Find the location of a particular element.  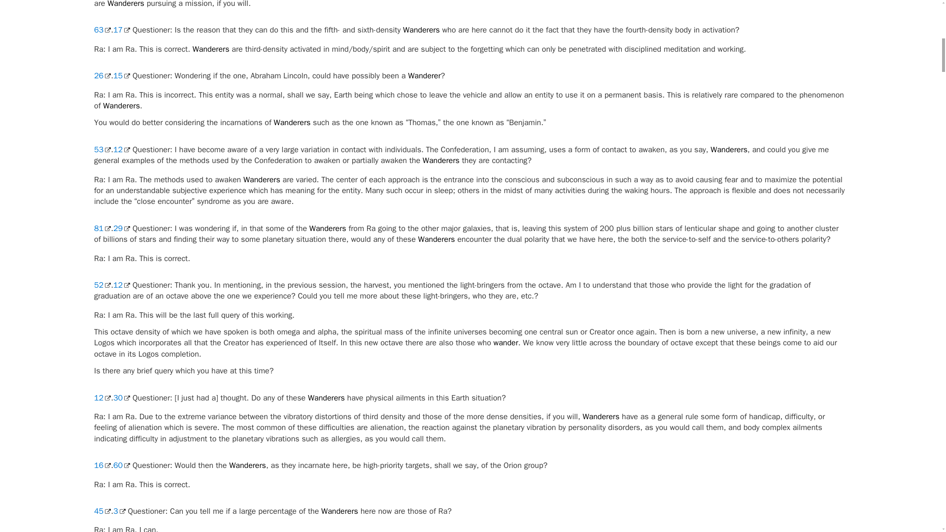

26 is located at coordinates (102, 76).